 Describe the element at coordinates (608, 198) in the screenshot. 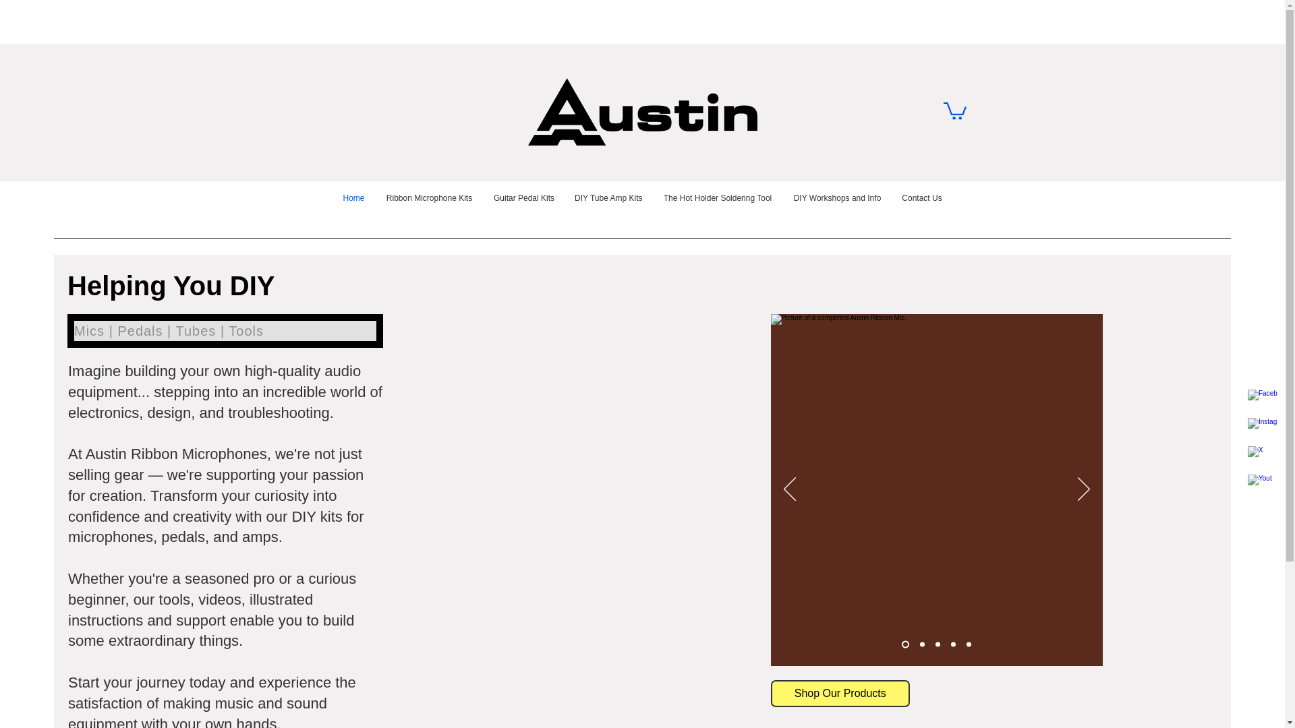

I see `DIY Tube Amp Kits` at that location.